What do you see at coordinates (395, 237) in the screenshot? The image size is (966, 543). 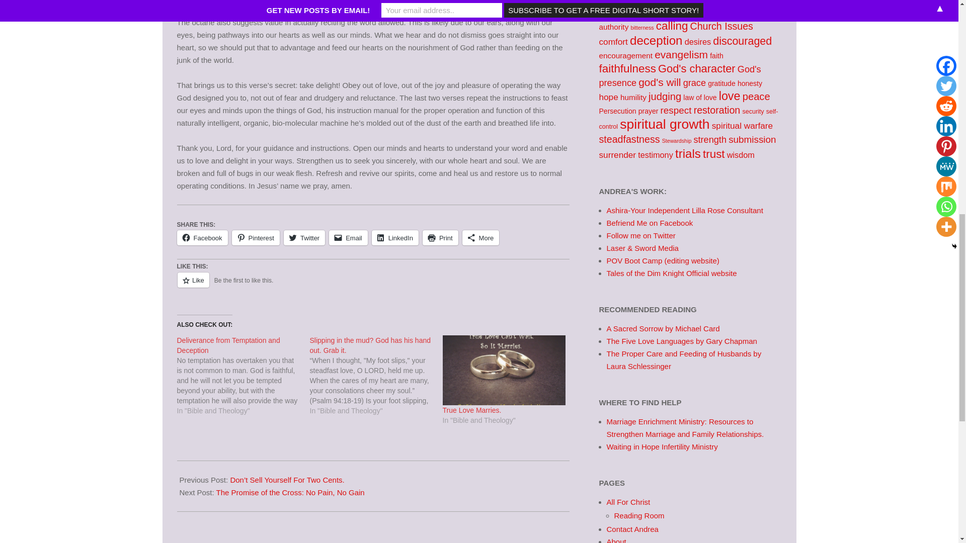 I see `LinkedIn` at bounding box center [395, 237].